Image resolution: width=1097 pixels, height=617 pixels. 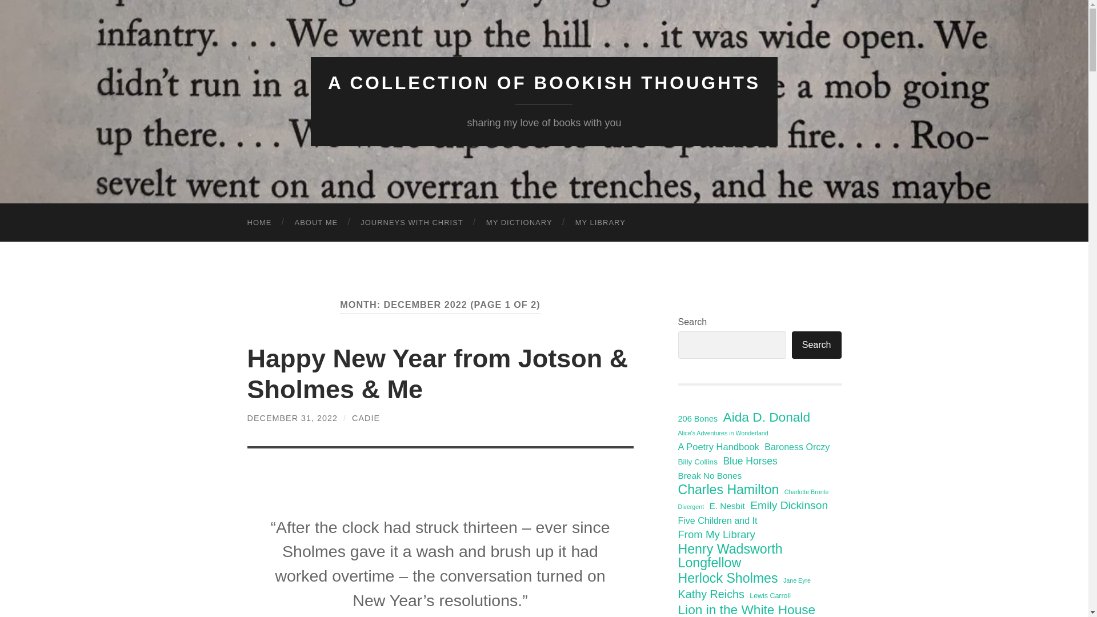 What do you see at coordinates (293, 418) in the screenshot?
I see `DECEMBER 31, 2022` at bounding box center [293, 418].